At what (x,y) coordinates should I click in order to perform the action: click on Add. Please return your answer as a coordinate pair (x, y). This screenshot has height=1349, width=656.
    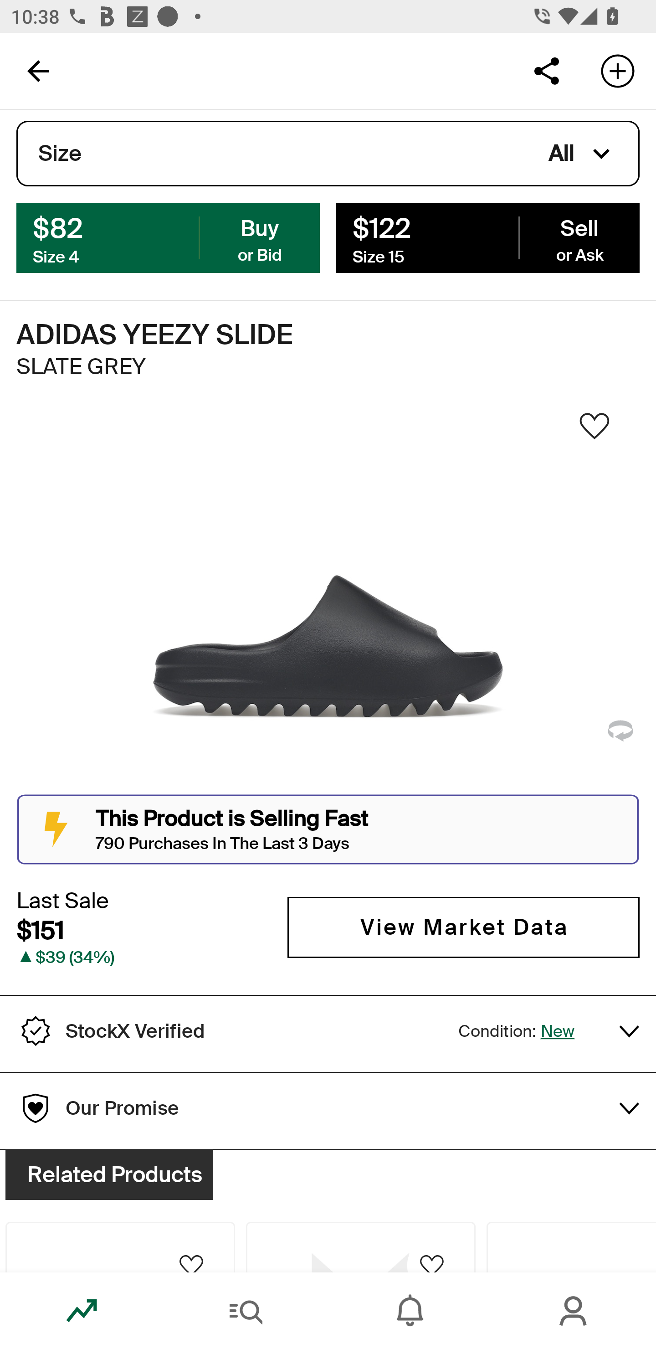
    Looking at the image, I should click on (618, 70).